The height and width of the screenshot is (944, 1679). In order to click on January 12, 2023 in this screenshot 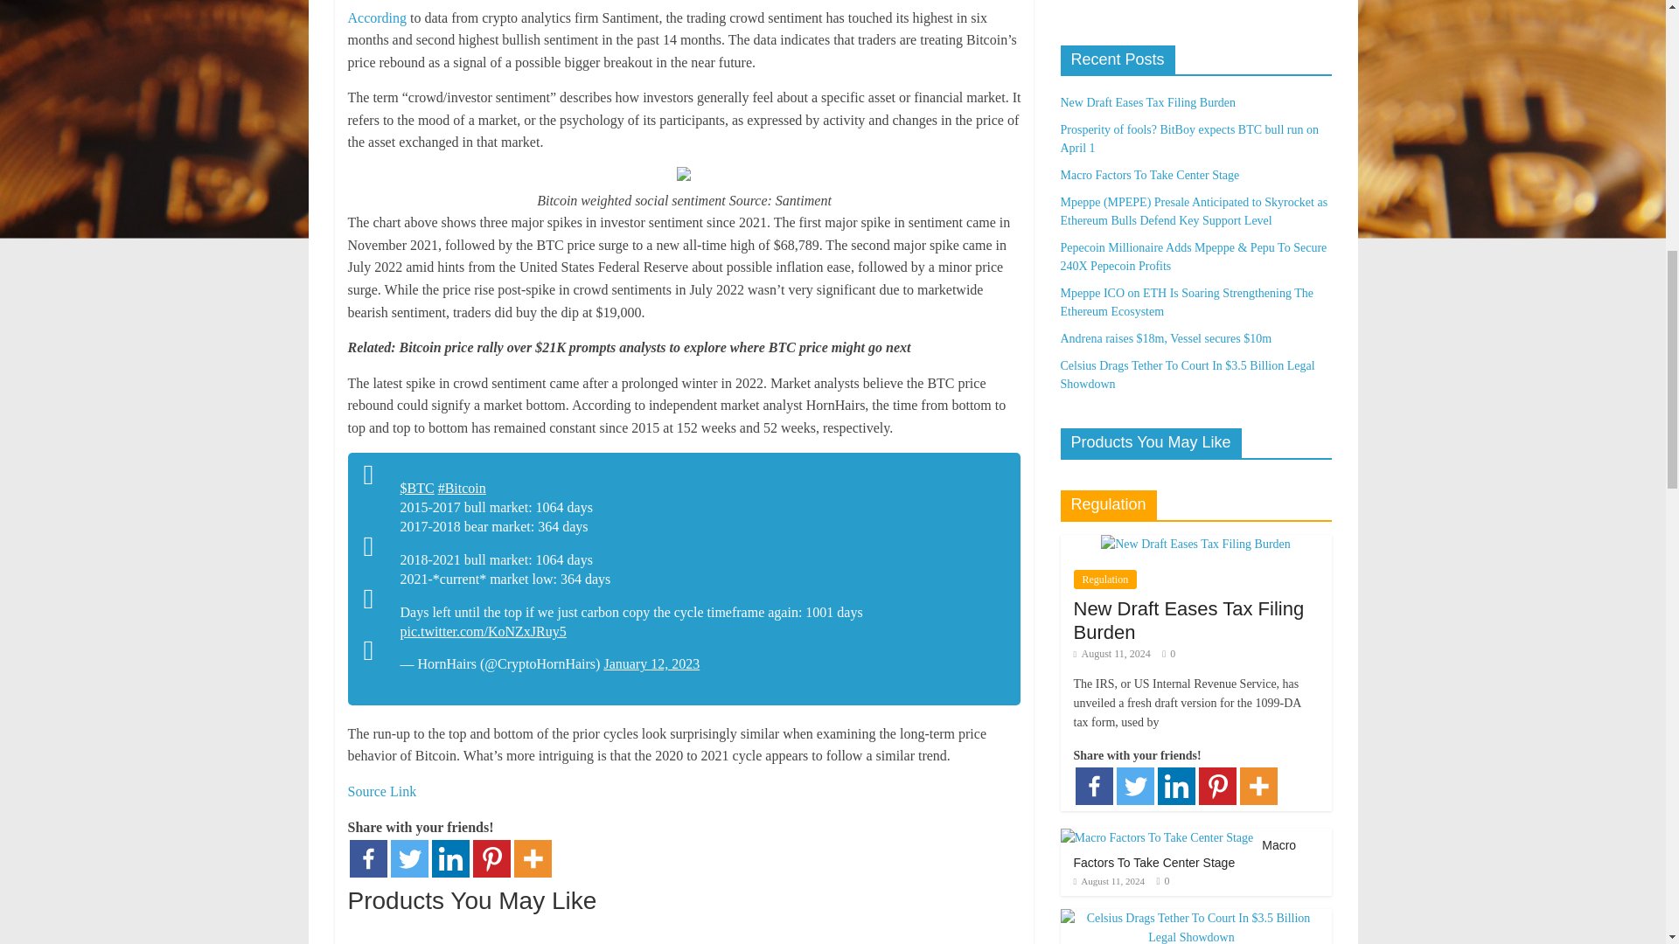, I will do `click(651, 663)`.